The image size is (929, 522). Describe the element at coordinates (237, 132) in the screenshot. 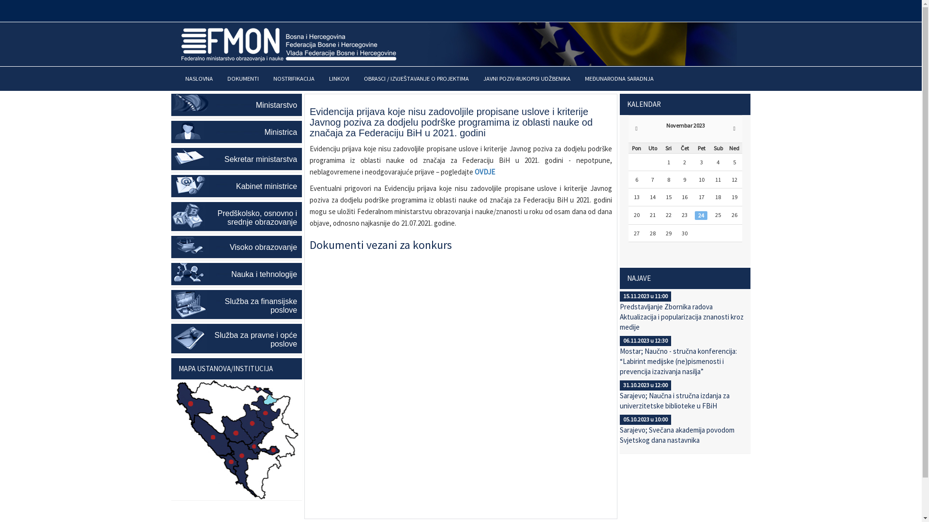

I see `Ministrica` at that location.